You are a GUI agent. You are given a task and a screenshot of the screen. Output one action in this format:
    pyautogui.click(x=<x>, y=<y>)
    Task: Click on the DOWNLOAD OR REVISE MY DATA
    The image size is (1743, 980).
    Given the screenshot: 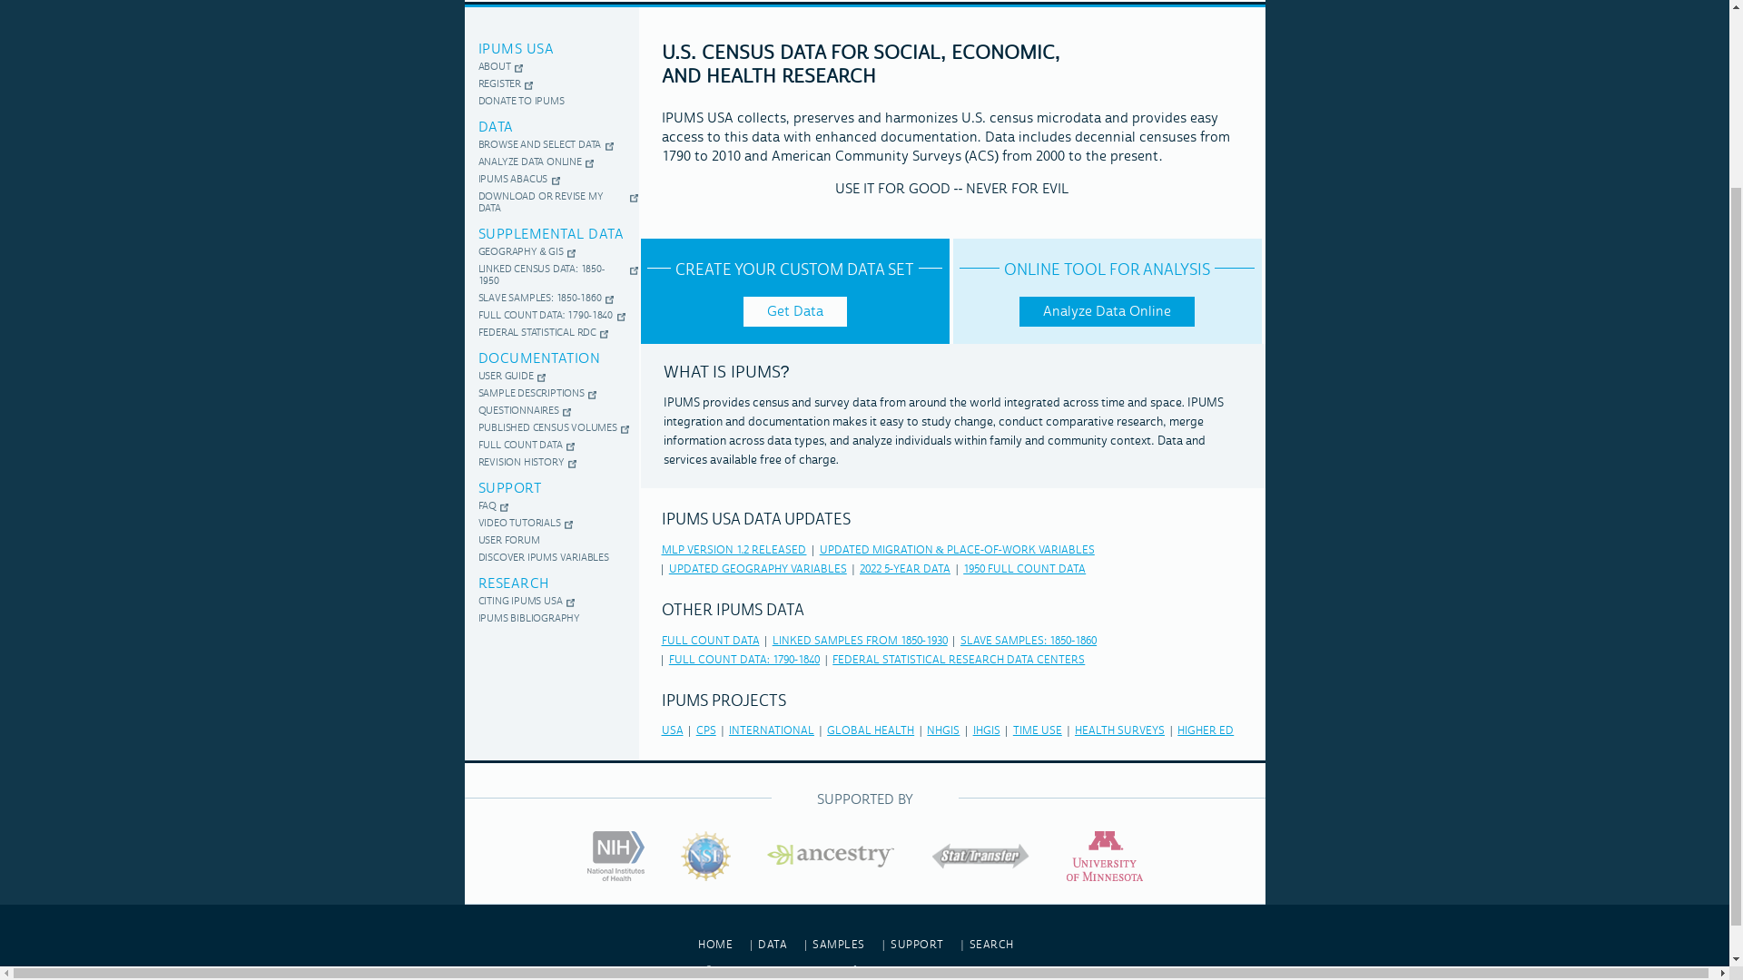 What is the action you would take?
    pyautogui.click(x=552, y=202)
    